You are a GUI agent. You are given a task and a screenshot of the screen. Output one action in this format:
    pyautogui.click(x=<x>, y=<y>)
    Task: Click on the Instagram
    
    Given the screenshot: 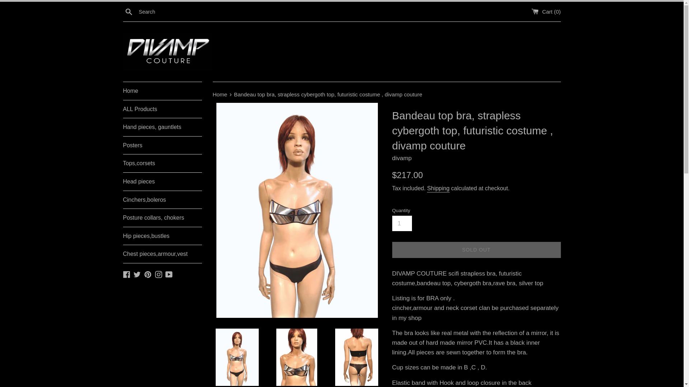 What is the action you would take?
    pyautogui.click(x=159, y=274)
    